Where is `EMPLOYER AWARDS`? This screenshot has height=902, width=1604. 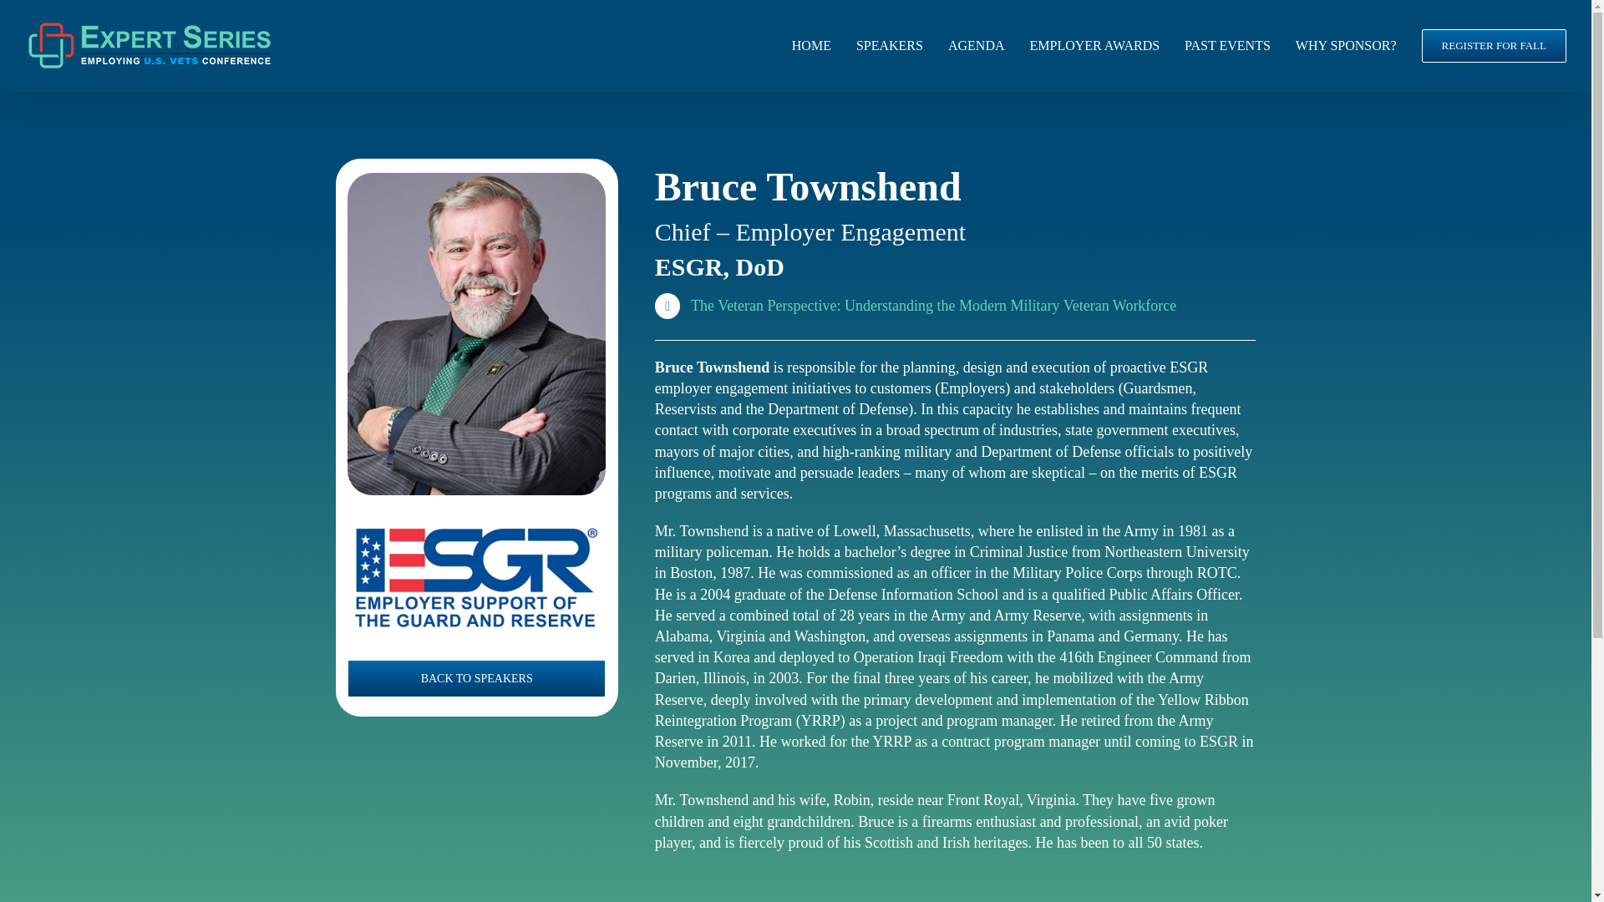
EMPLOYER AWARDS is located at coordinates (1094, 46).